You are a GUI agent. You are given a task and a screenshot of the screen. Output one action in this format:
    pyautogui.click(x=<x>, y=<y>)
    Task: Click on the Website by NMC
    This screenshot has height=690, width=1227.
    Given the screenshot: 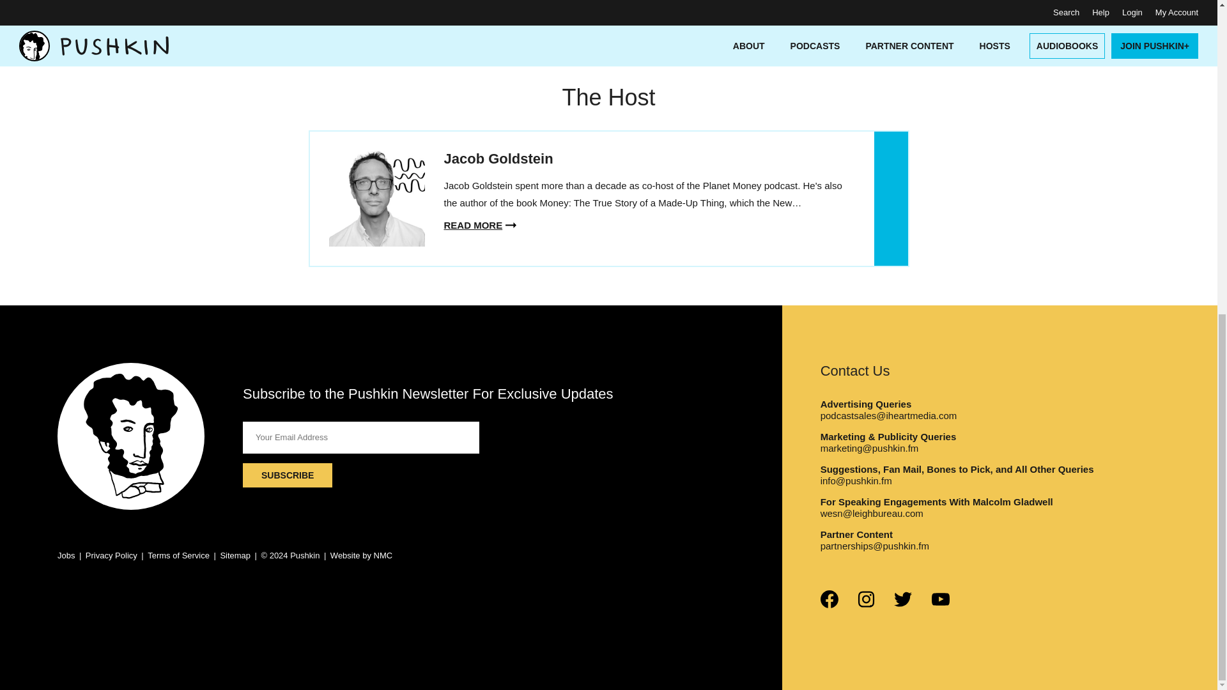 What is the action you would take?
    pyautogui.click(x=361, y=555)
    